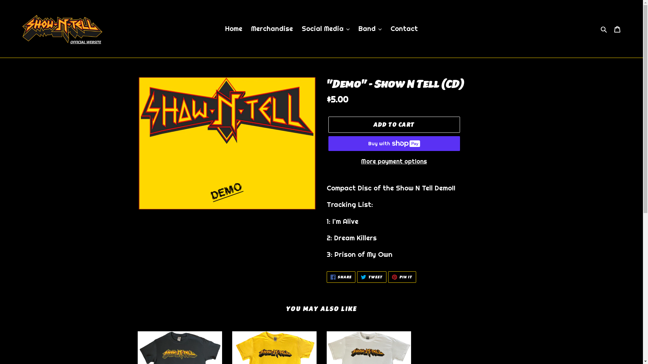 This screenshot has height=364, width=648. Describe the element at coordinates (341, 277) in the screenshot. I see `SHARE
SHARE ON FACEBOOK` at that location.